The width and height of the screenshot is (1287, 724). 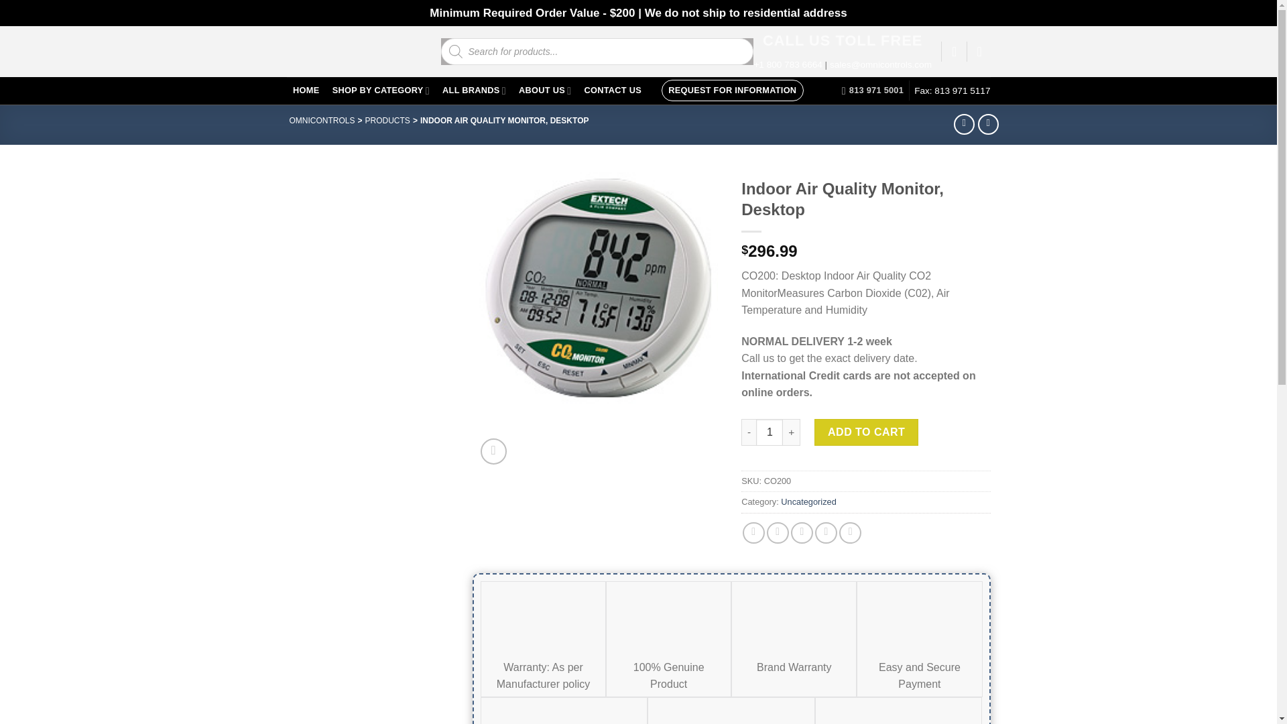 What do you see at coordinates (307, 90) in the screenshot?
I see `HOME` at bounding box center [307, 90].